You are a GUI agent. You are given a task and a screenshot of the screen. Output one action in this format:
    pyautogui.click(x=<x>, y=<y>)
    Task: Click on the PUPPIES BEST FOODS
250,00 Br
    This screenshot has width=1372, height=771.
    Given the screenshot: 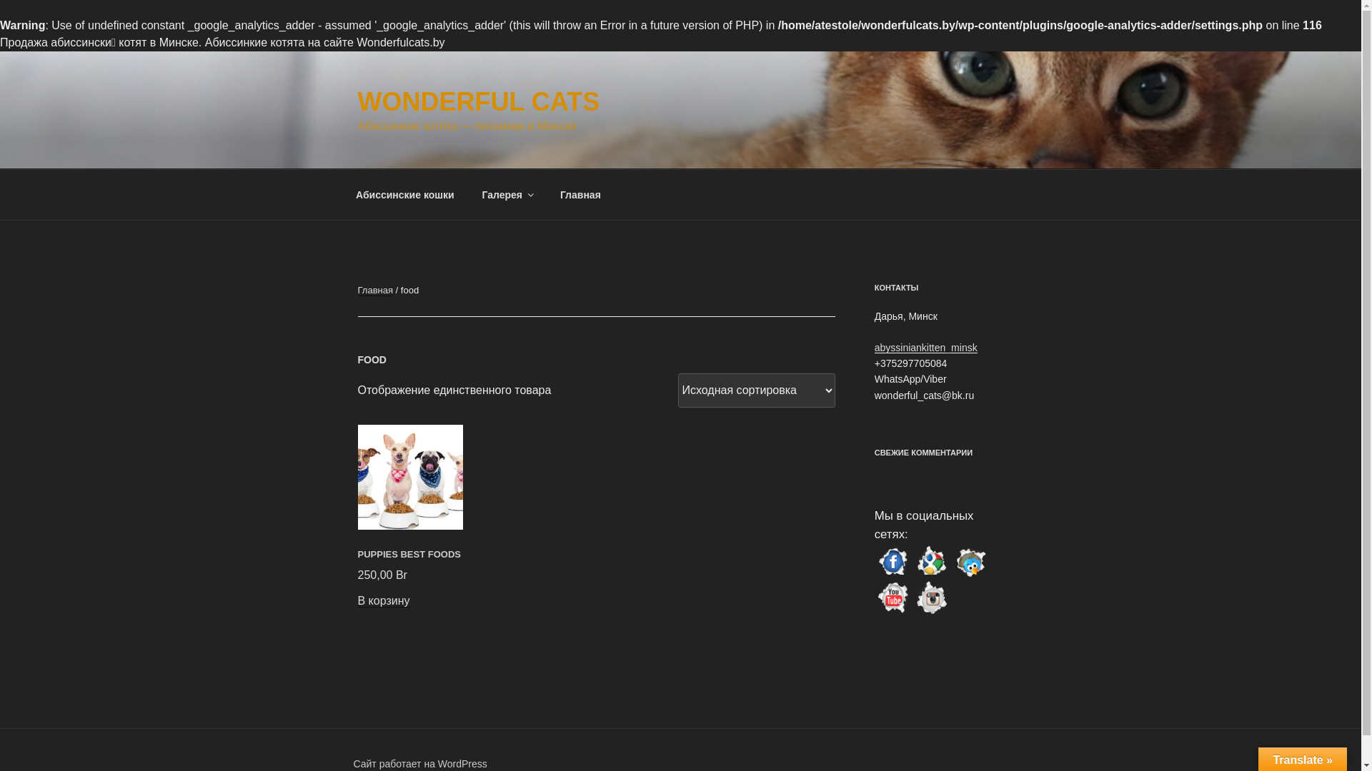 What is the action you would take?
    pyautogui.click(x=410, y=563)
    